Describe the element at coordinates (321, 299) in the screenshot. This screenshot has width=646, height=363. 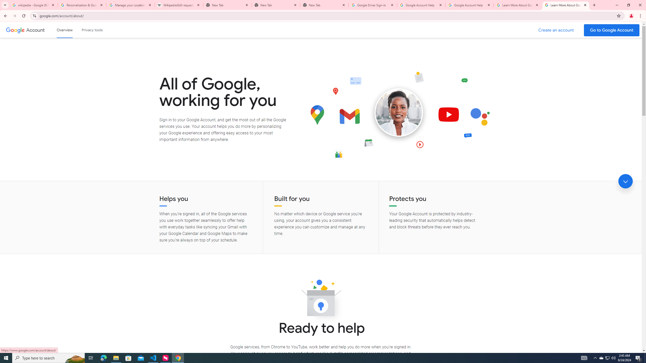
I see `Ready to help` at that location.